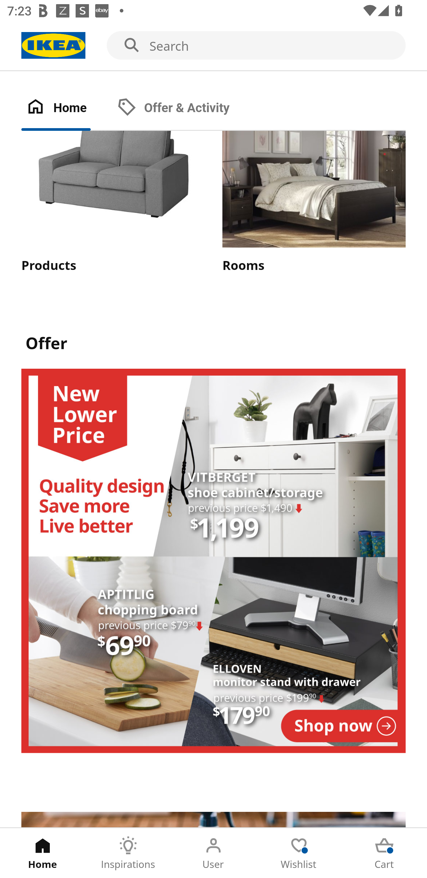  I want to click on Inspirations
Tab 2 of 5, so click(128, 853).